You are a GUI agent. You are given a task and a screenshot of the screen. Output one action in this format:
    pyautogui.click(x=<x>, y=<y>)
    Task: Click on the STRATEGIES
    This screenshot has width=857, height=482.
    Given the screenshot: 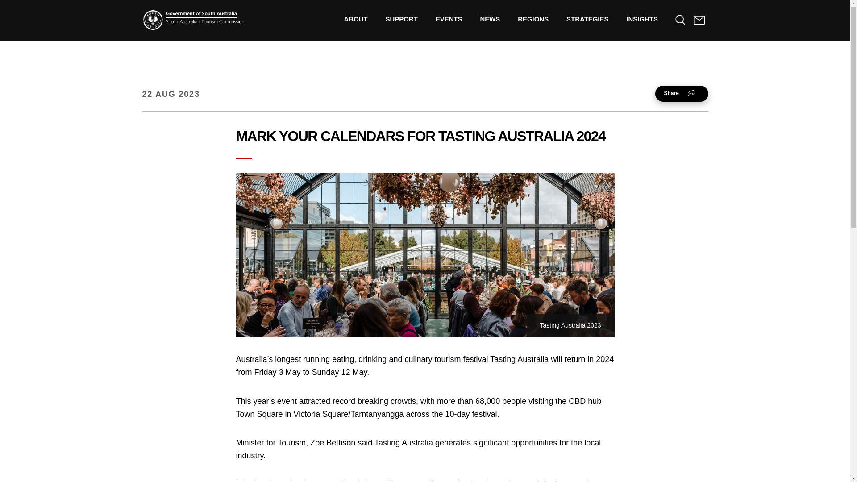 What is the action you would take?
    pyautogui.click(x=587, y=19)
    